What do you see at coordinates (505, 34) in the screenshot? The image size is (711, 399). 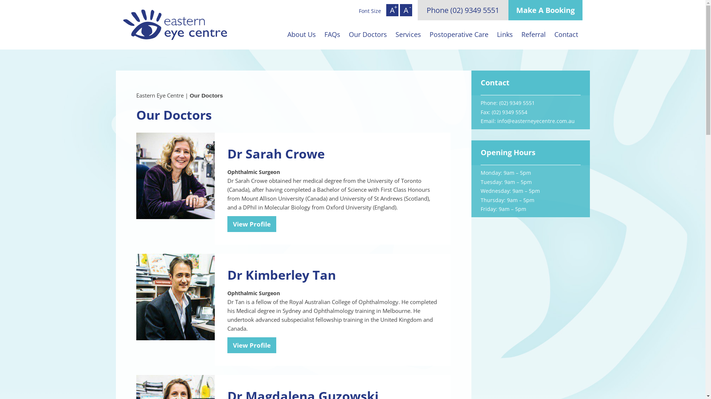 I see `Links` at bounding box center [505, 34].